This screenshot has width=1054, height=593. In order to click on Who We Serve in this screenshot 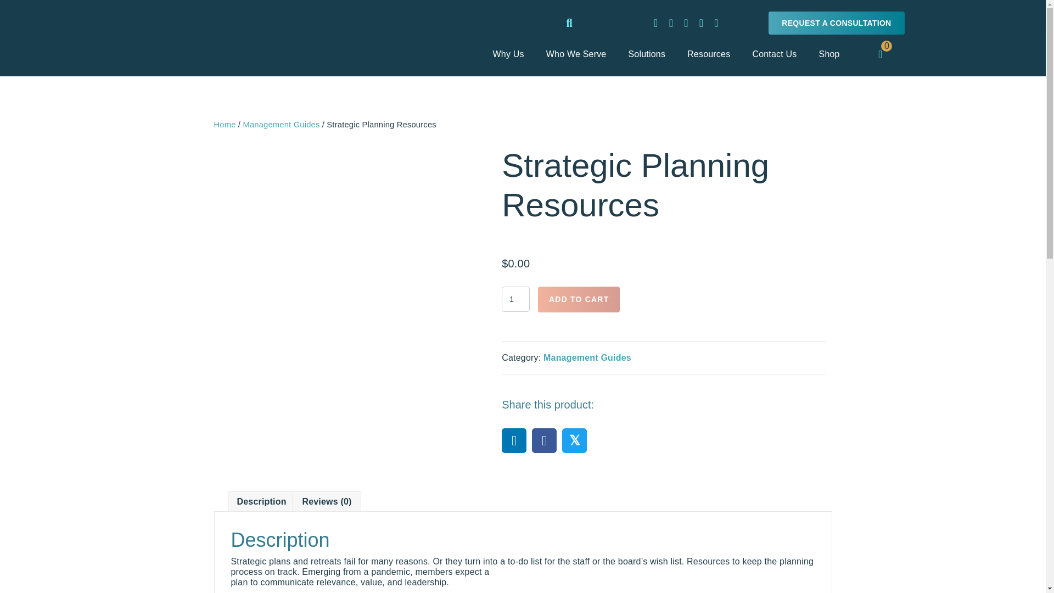, I will do `click(576, 54)`.